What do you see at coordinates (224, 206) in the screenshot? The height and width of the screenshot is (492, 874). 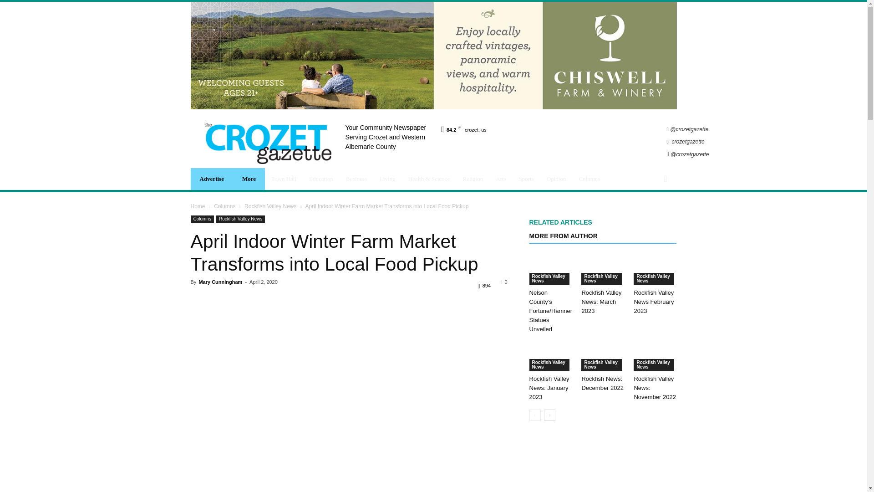 I see `View all posts in Columns` at bounding box center [224, 206].